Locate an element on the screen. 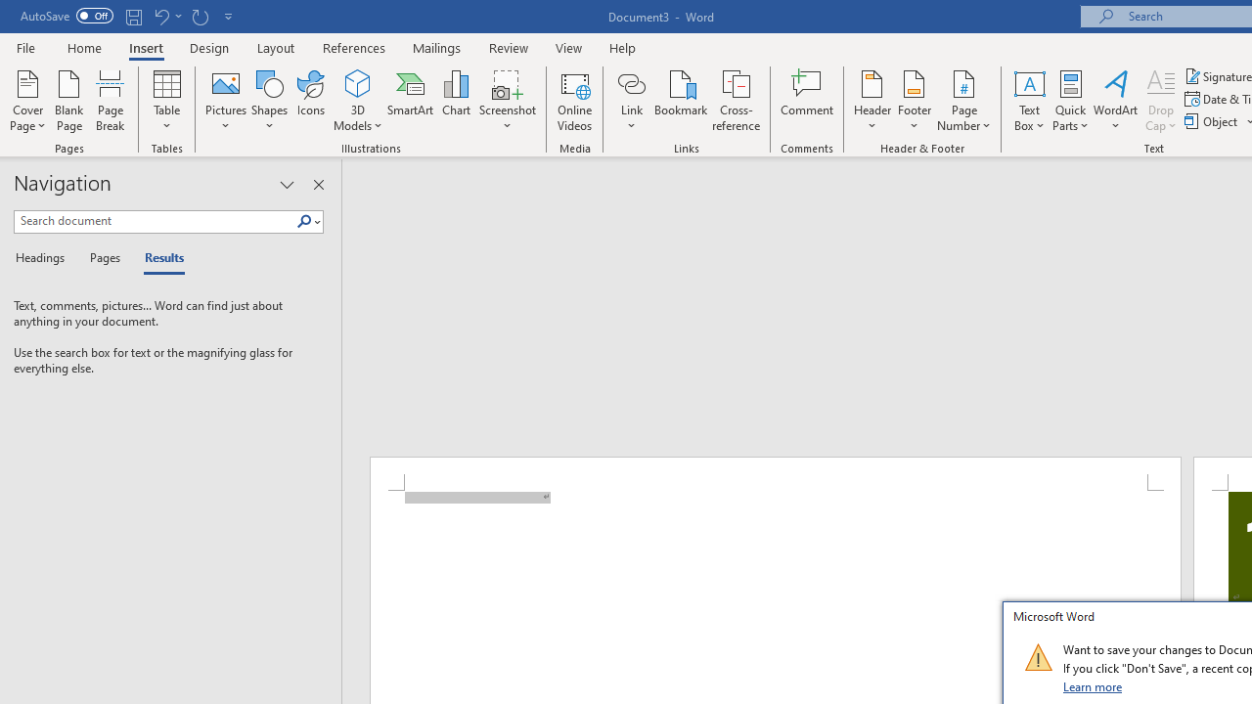 The height and width of the screenshot is (704, 1252). Cover Page is located at coordinates (27, 100).